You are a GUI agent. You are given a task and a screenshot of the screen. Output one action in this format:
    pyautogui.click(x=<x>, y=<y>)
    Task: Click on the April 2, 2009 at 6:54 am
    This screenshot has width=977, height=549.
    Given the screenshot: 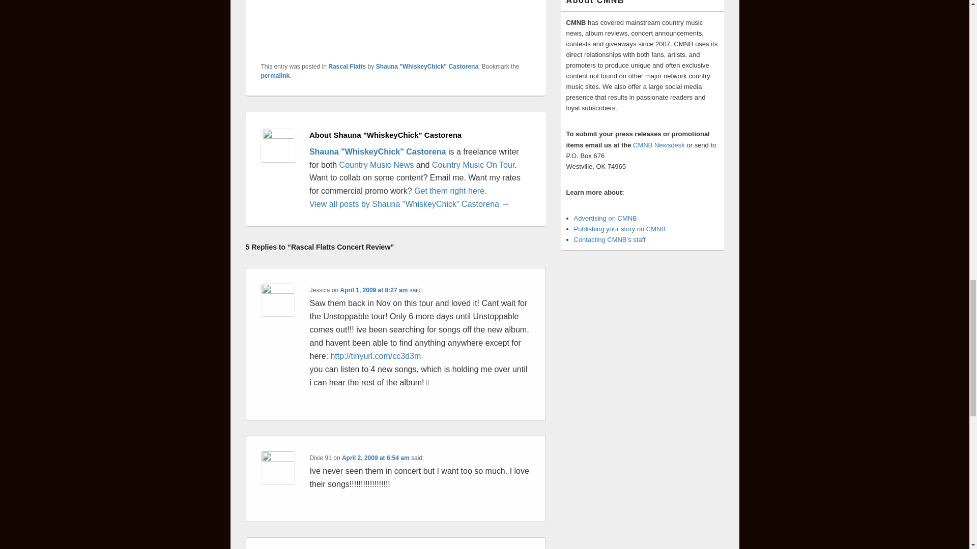 What is the action you would take?
    pyautogui.click(x=376, y=458)
    